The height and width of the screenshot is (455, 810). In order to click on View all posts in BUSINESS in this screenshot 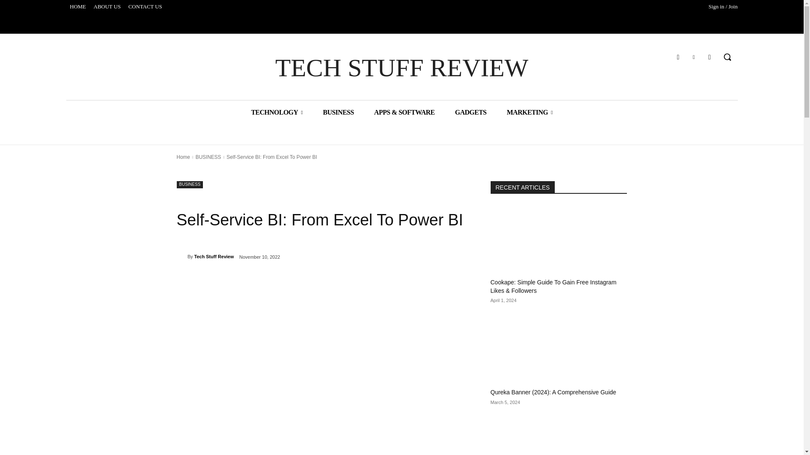, I will do `click(208, 157)`.